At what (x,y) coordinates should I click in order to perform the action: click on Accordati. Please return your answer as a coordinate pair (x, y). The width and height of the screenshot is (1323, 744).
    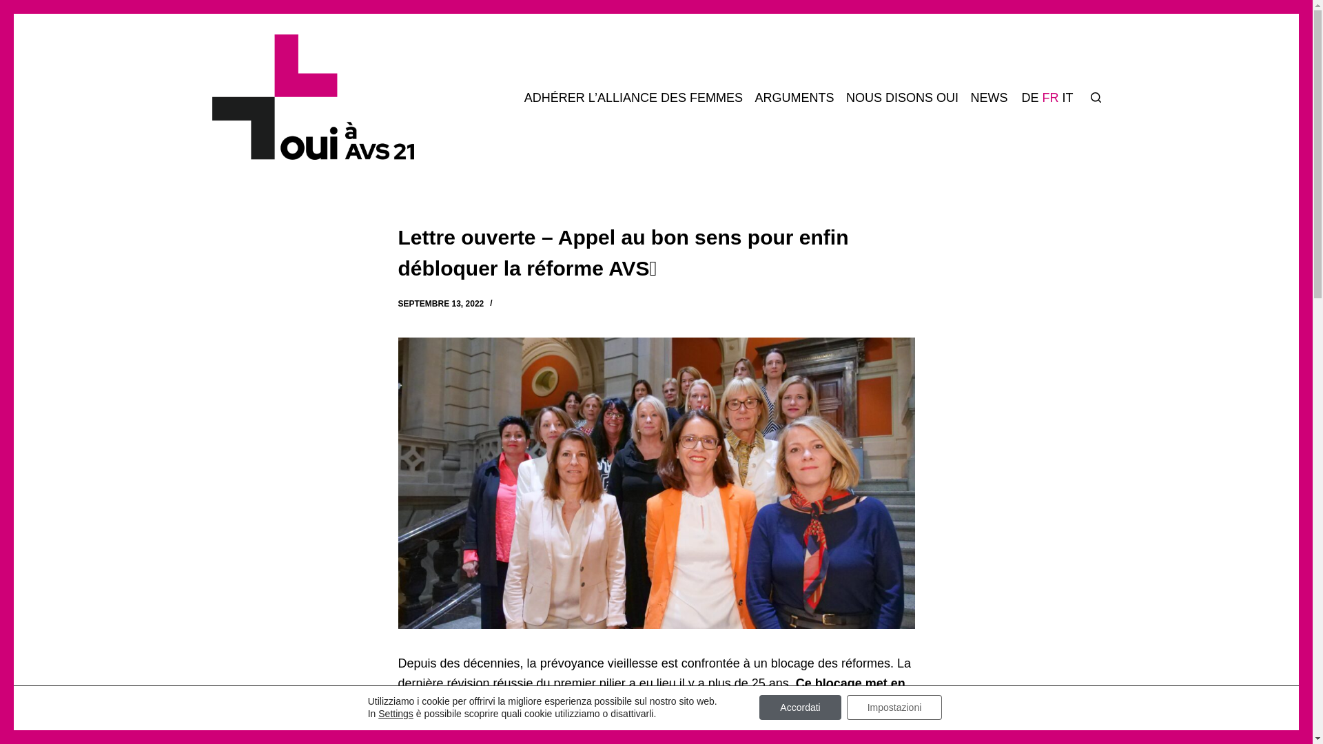
    Looking at the image, I should click on (800, 707).